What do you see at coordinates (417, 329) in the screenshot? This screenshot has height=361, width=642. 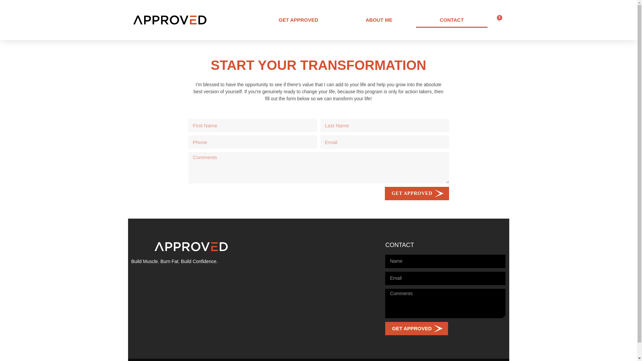 I see `GET APPROVED` at bounding box center [417, 329].